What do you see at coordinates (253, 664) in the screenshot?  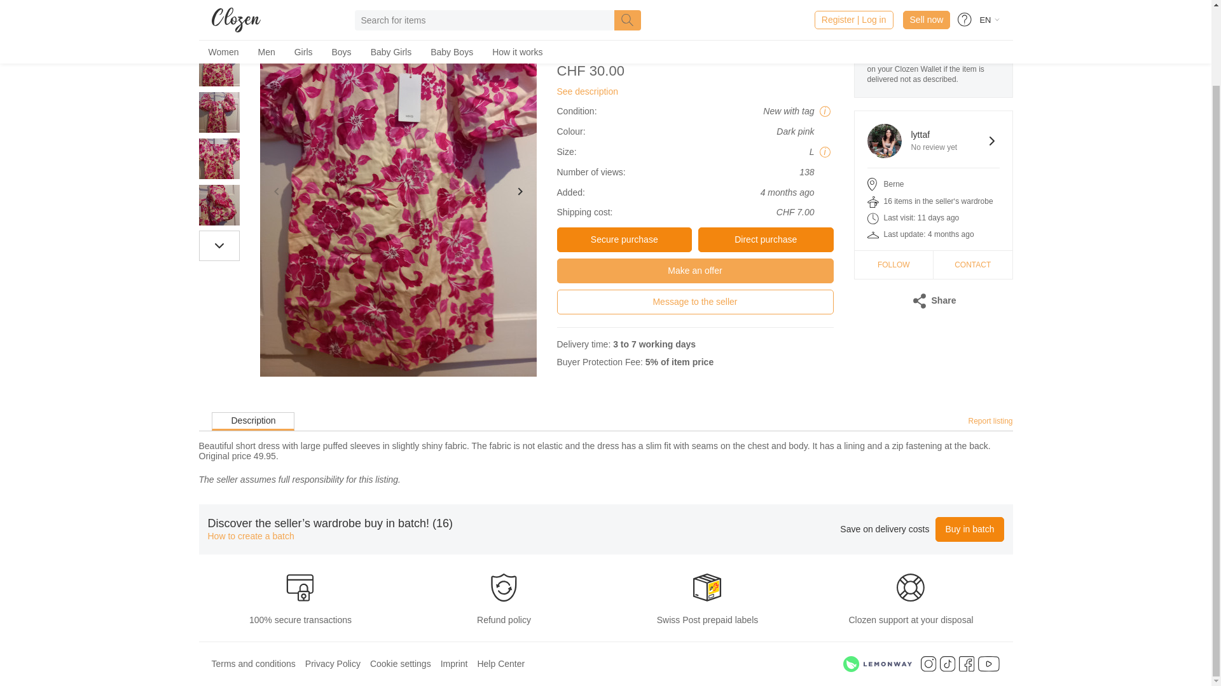 I see `Imprint` at bounding box center [253, 664].